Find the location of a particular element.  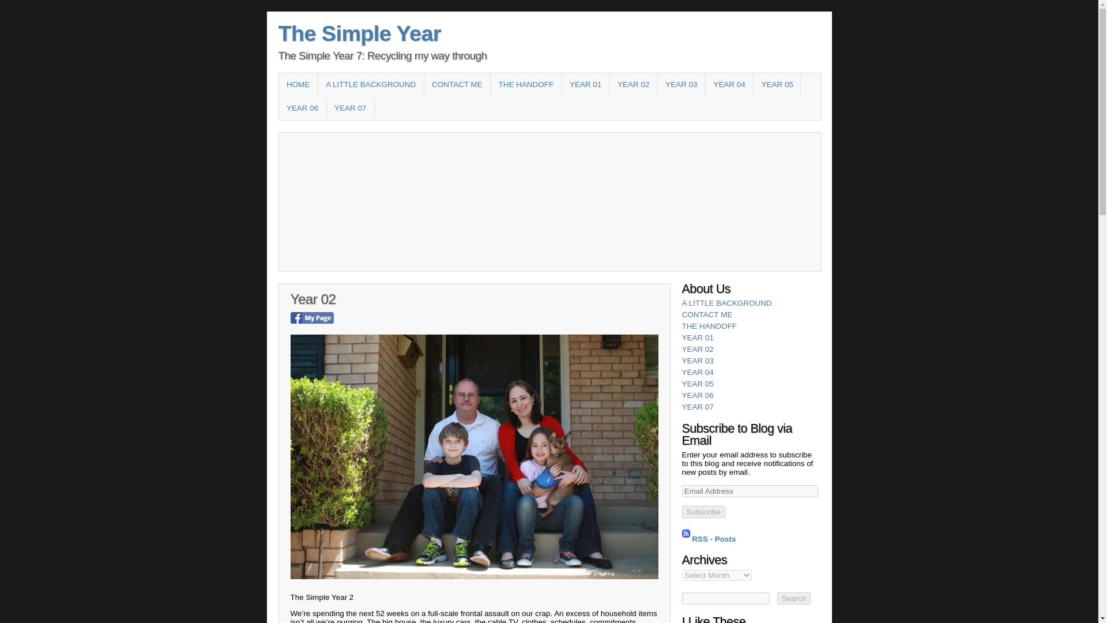

YEAR 03 is located at coordinates (681, 85).